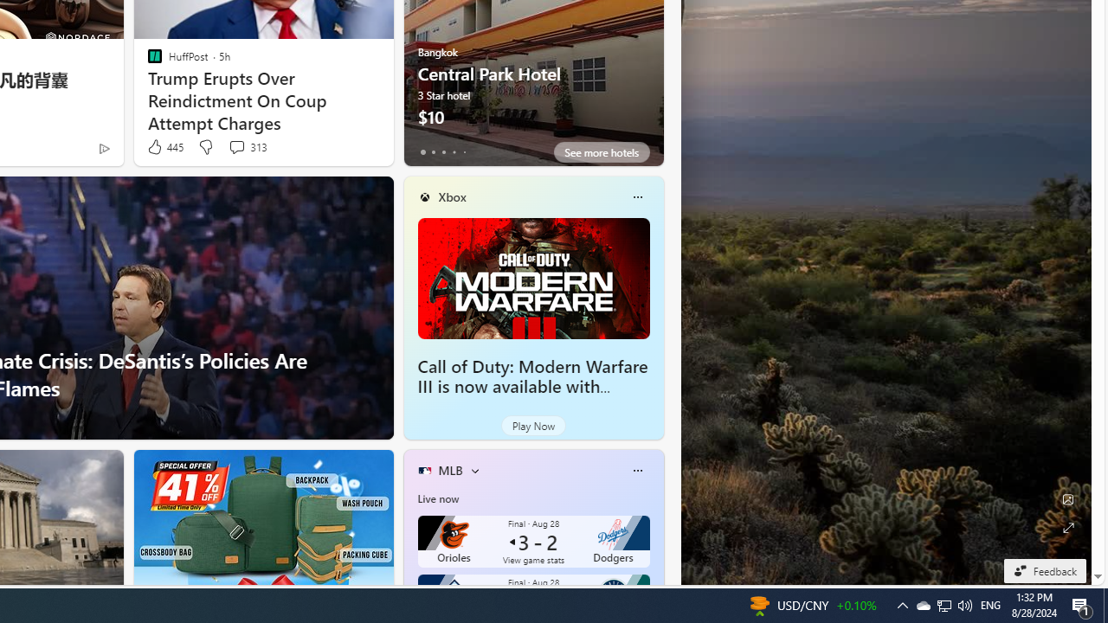  Describe the element at coordinates (452, 196) in the screenshot. I see `Xbox` at that location.